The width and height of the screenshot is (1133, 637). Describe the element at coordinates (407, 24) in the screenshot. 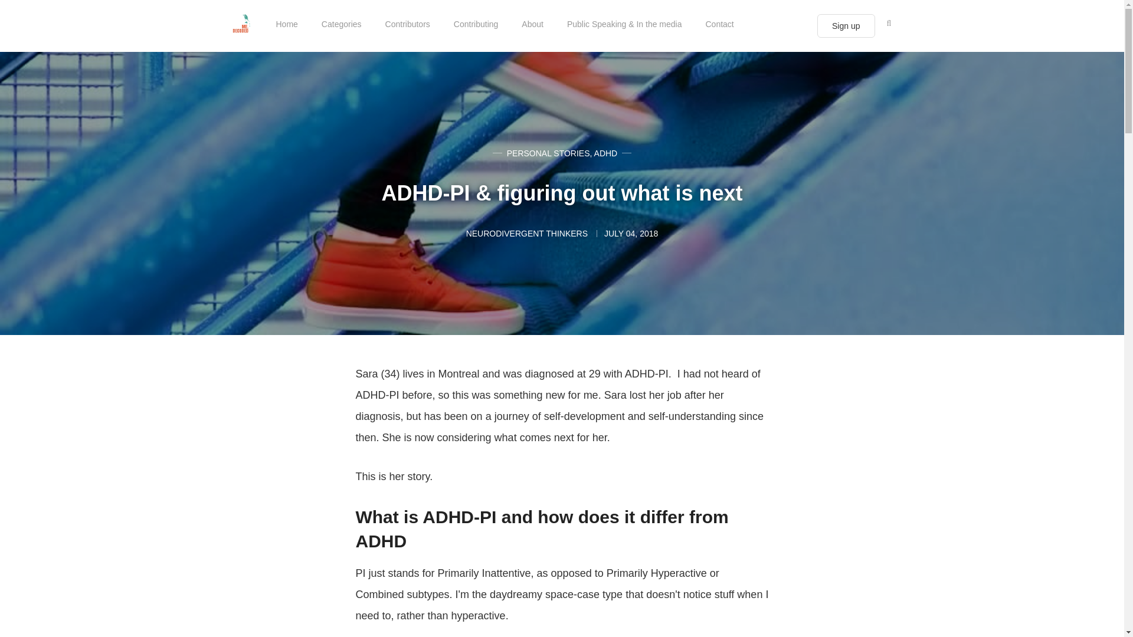

I see `Contributors` at that location.